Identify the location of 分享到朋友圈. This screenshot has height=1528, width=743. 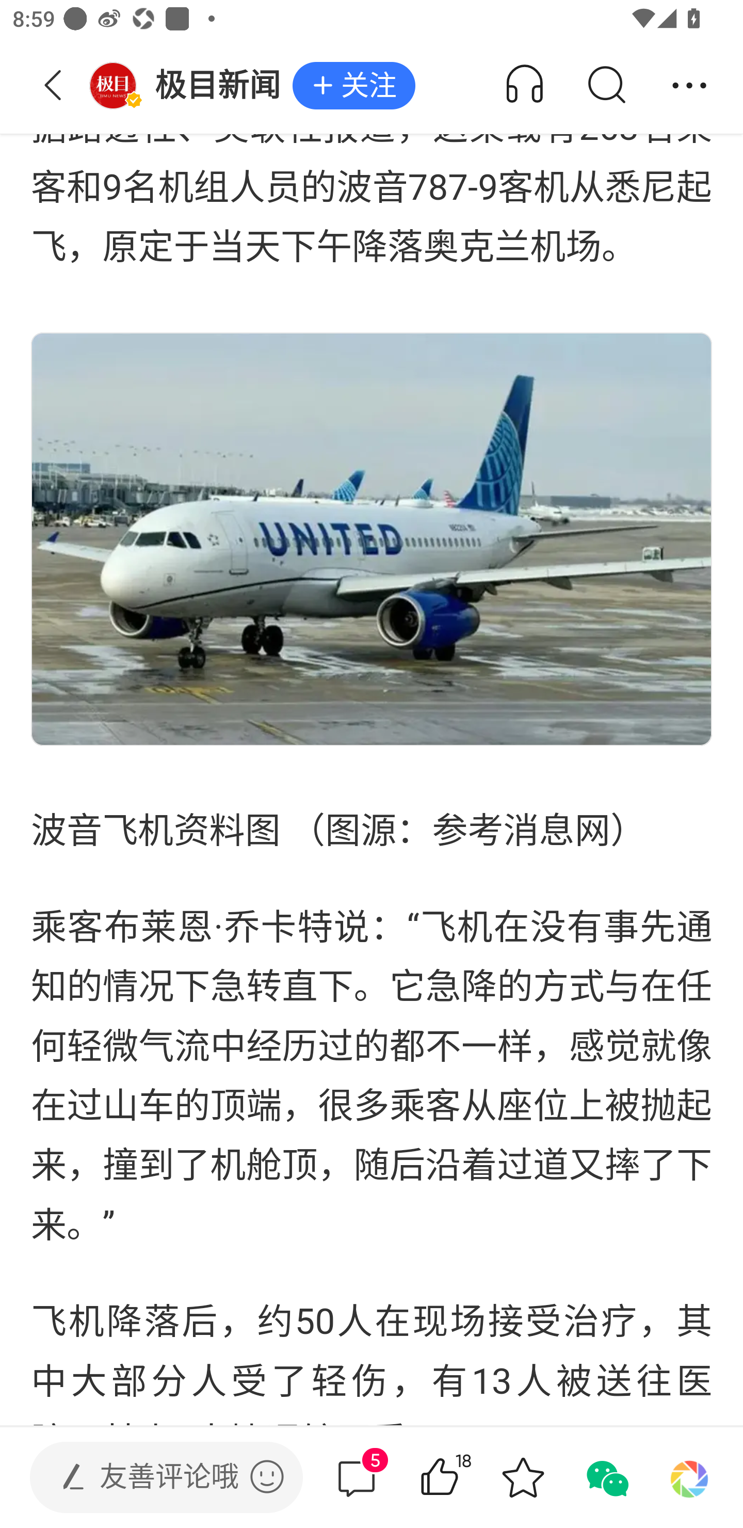
(689, 1477).